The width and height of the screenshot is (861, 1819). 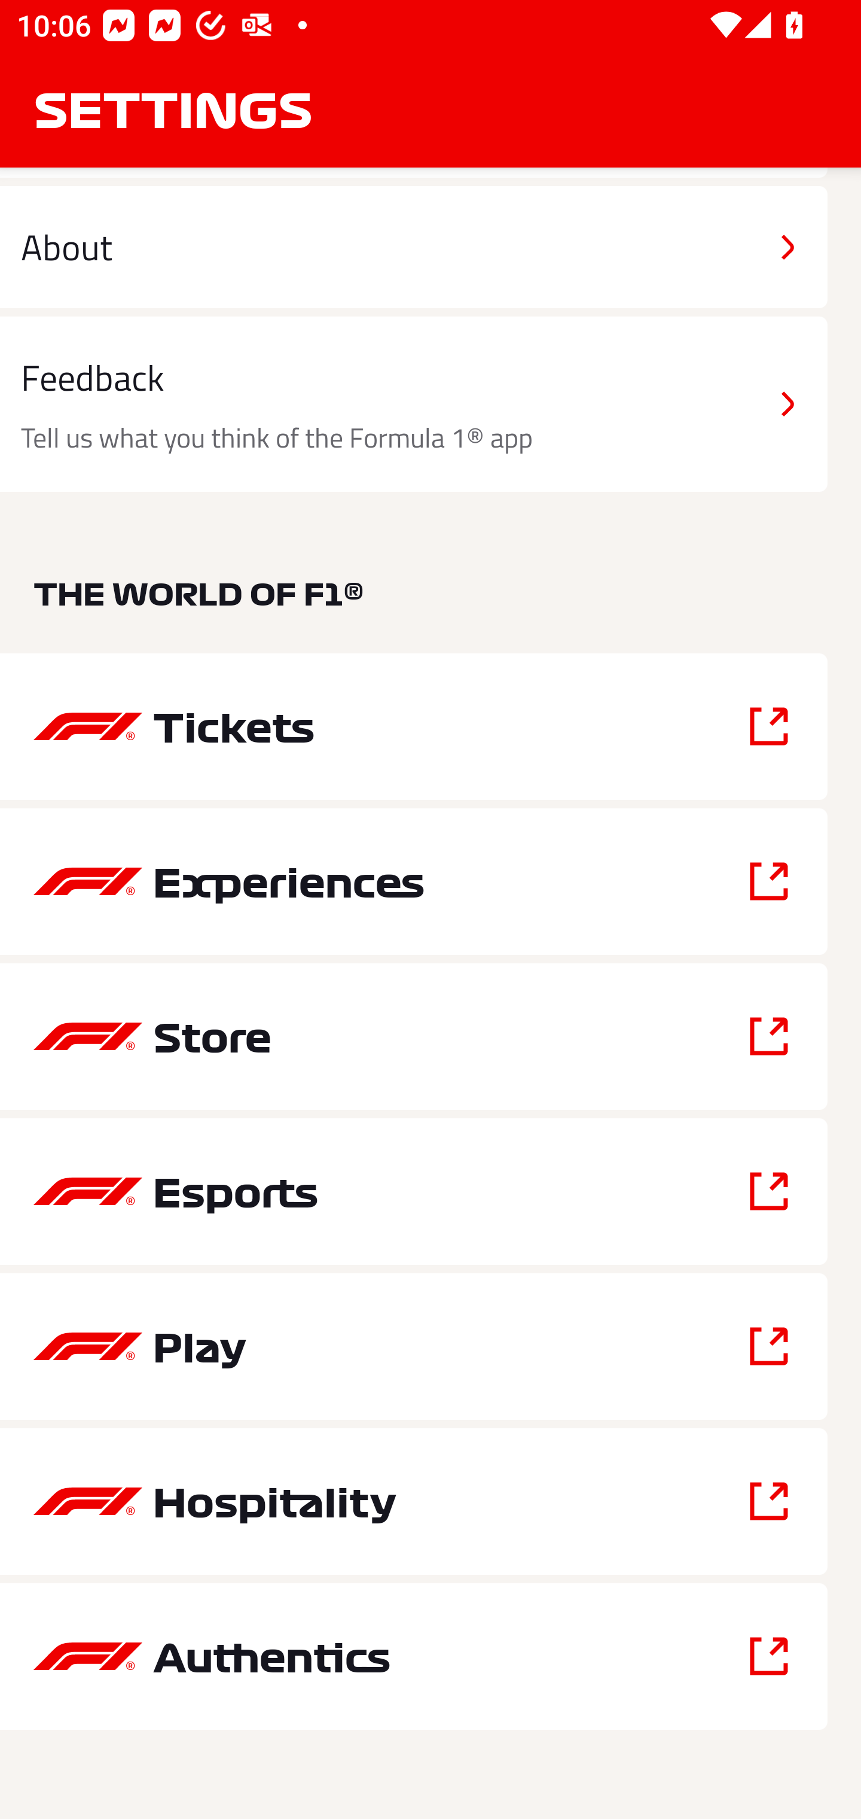 I want to click on Store, so click(x=414, y=1036).